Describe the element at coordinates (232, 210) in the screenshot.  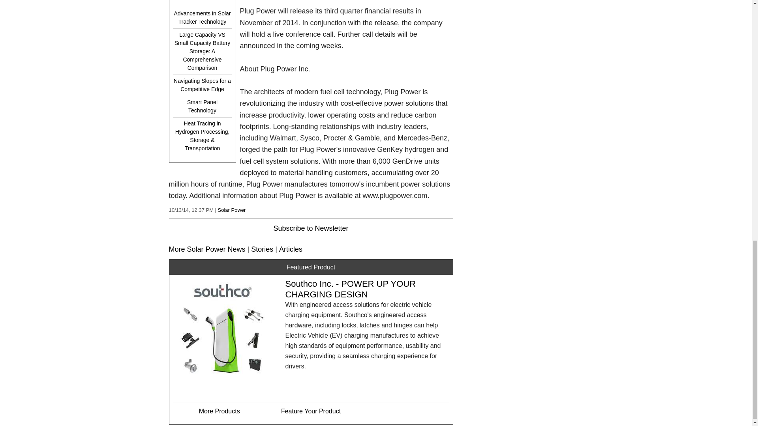
I see `Solar Power` at that location.